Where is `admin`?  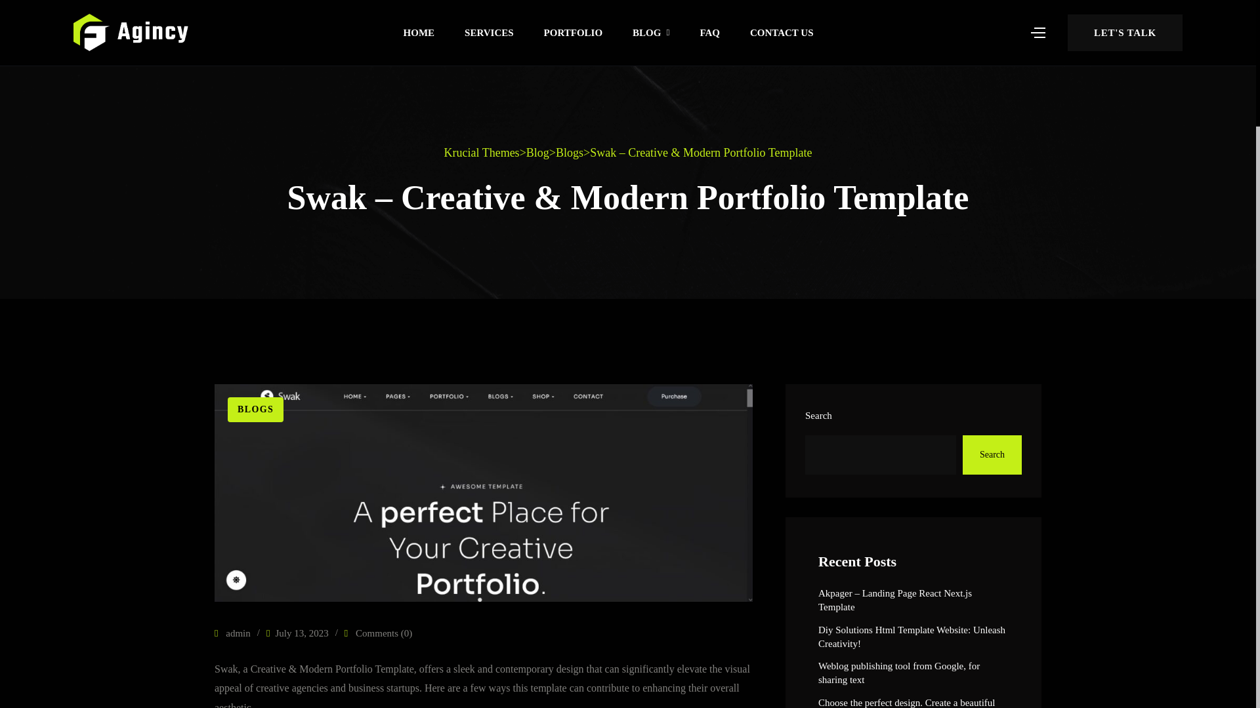
admin is located at coordinates (232, 633).